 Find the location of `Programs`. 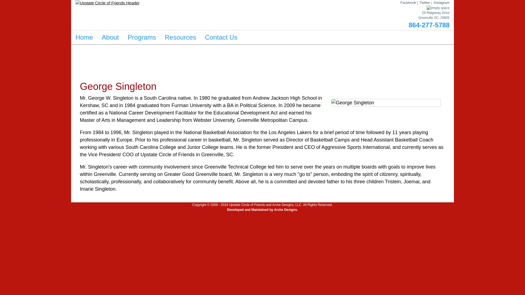

Programs is located at coordinates (142, 37).